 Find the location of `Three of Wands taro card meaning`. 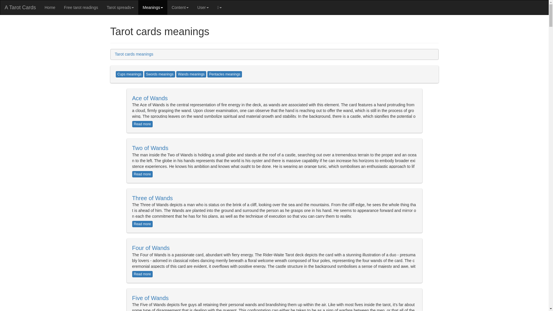

Three of Wands taro card meaning is located at coordinates (142, 224).